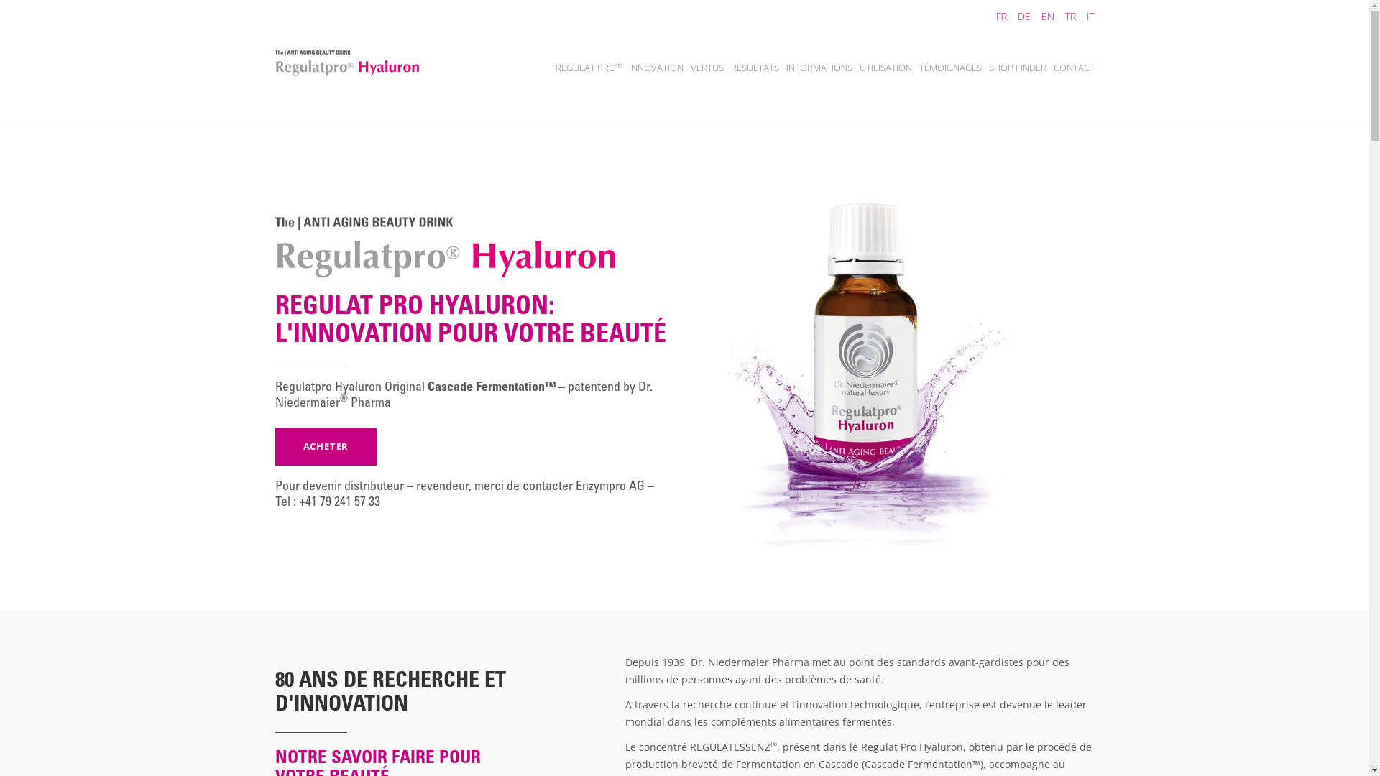 This screenshot has width=1380, height=776. I want to click on FR, so click(995, 16).